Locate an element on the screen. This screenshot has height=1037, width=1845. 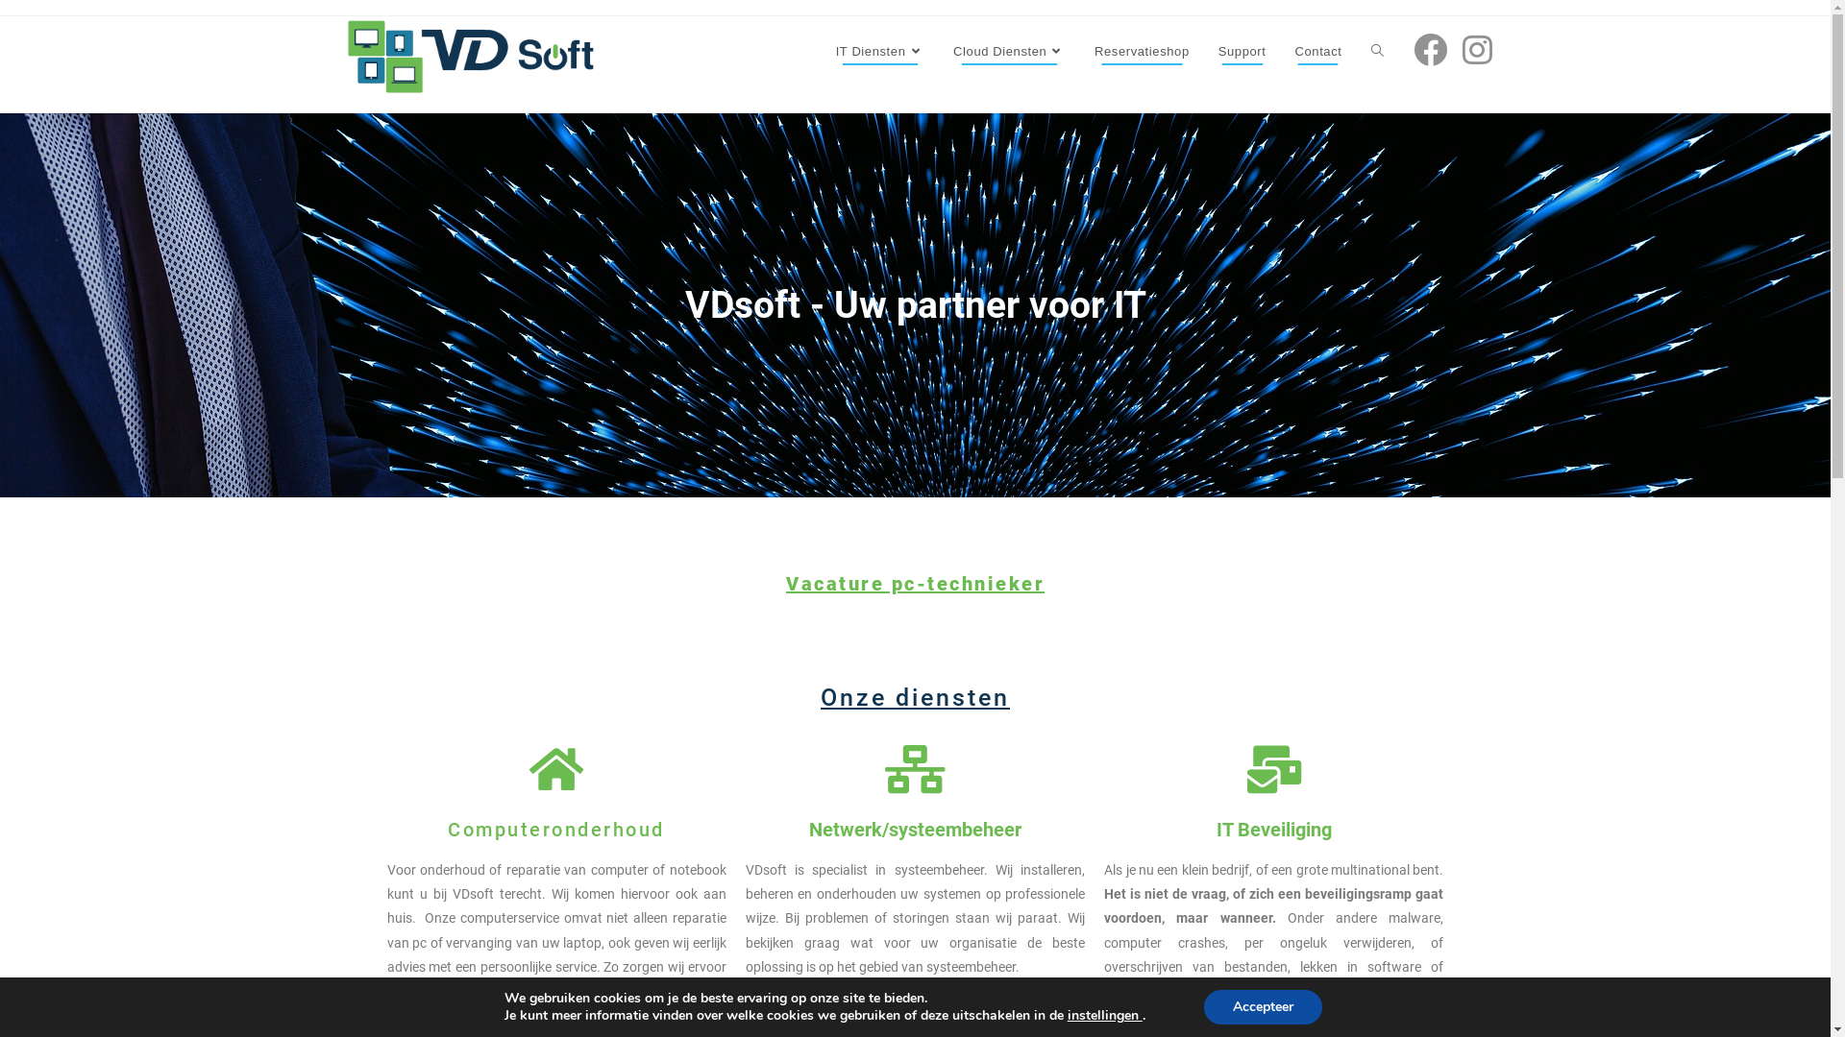
Vacature pc-technieker is located at coordinates (915, 584).